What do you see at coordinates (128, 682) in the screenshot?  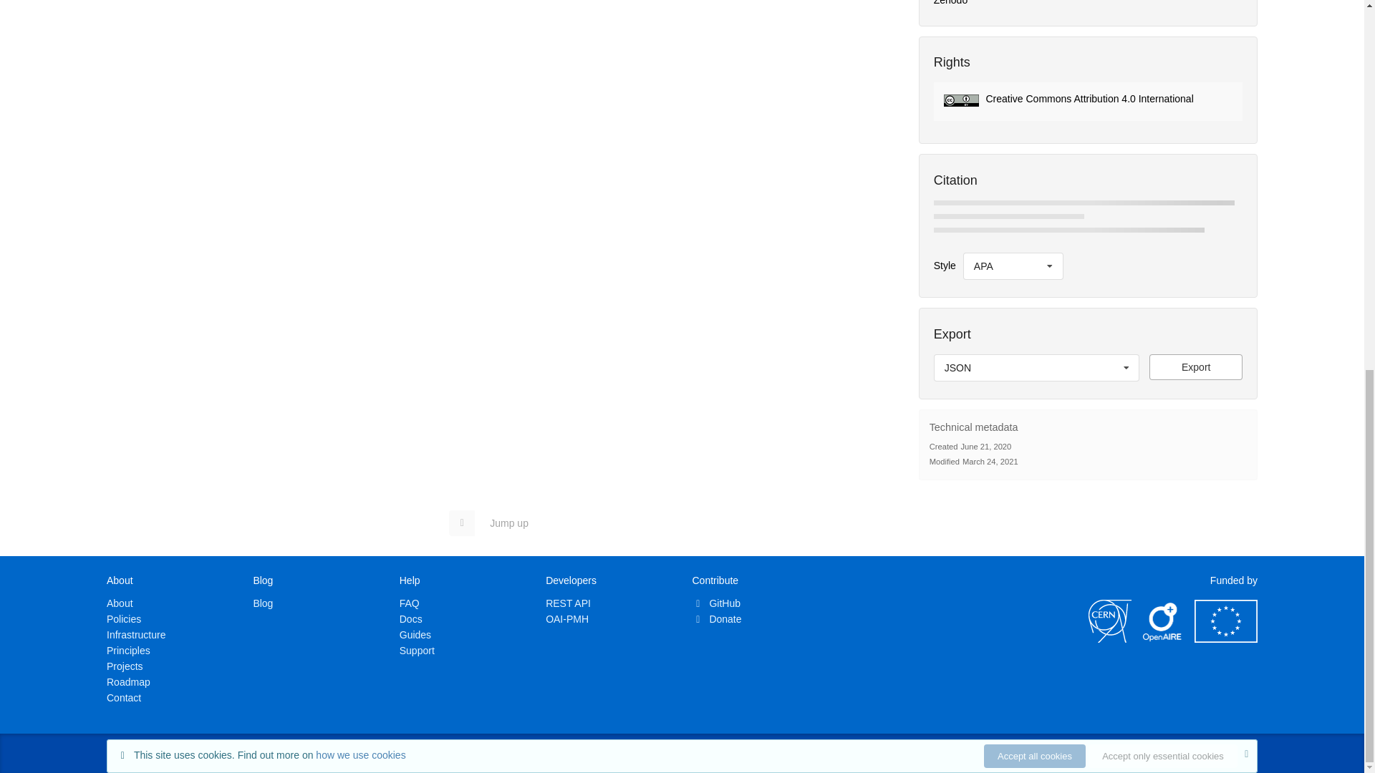 I see `Roadmap` at bounding box center [128, 682].